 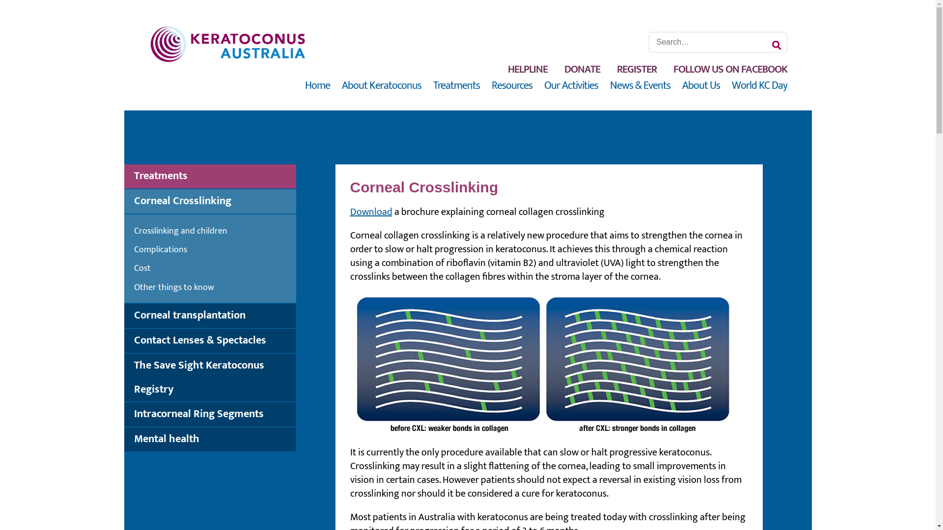 I want to click on Resources, so click(x=512, y=85).